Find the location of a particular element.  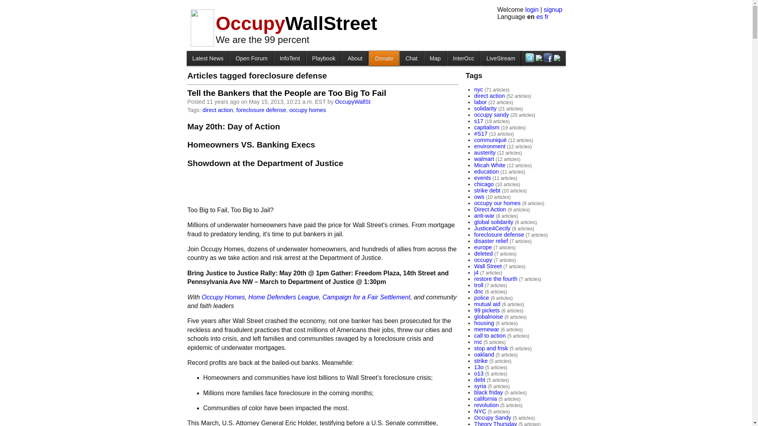

Online Guide to the Occupy movement is located at coordinates (289, 58).